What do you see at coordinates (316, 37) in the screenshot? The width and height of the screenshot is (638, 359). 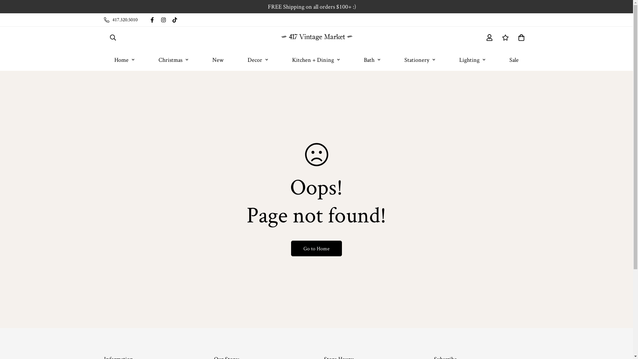 I see `417 Vintage Market` at bounding box center [316, 37].